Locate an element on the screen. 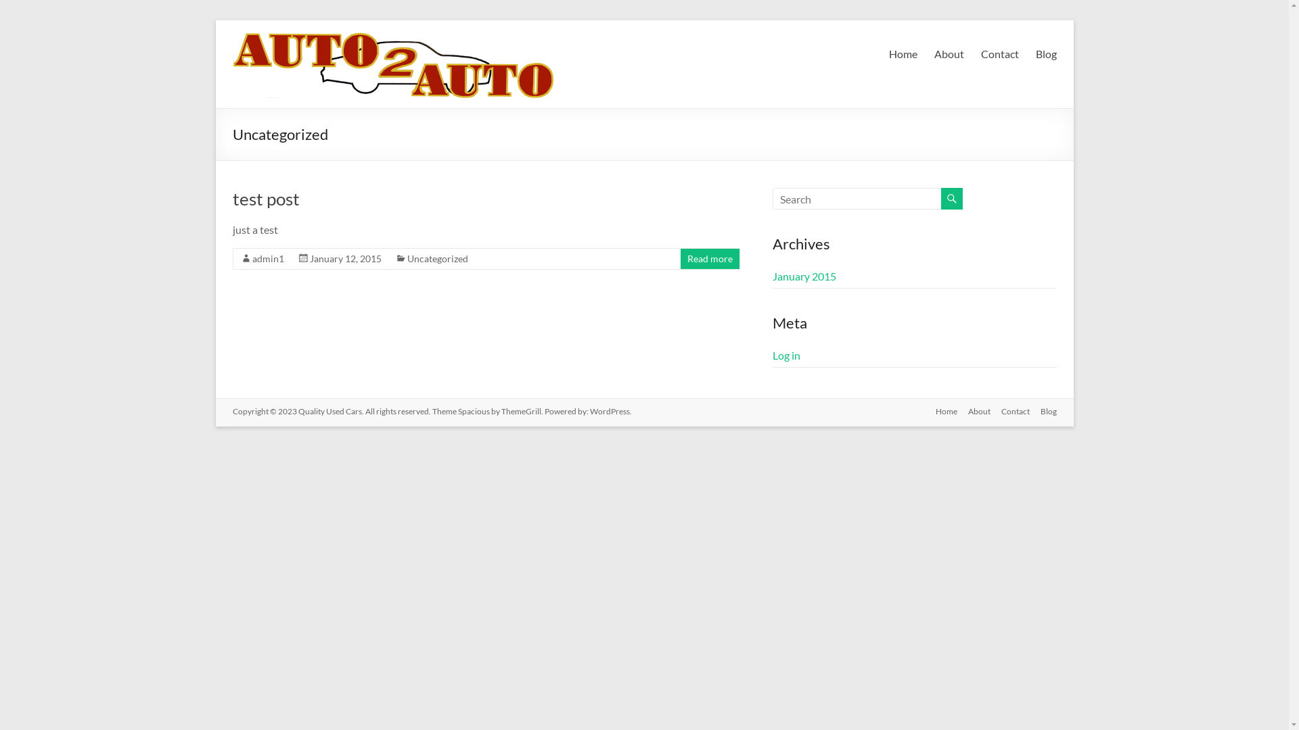 This screenshot has width=1299, height=730. admin1 is located at coordinates (268, 258).